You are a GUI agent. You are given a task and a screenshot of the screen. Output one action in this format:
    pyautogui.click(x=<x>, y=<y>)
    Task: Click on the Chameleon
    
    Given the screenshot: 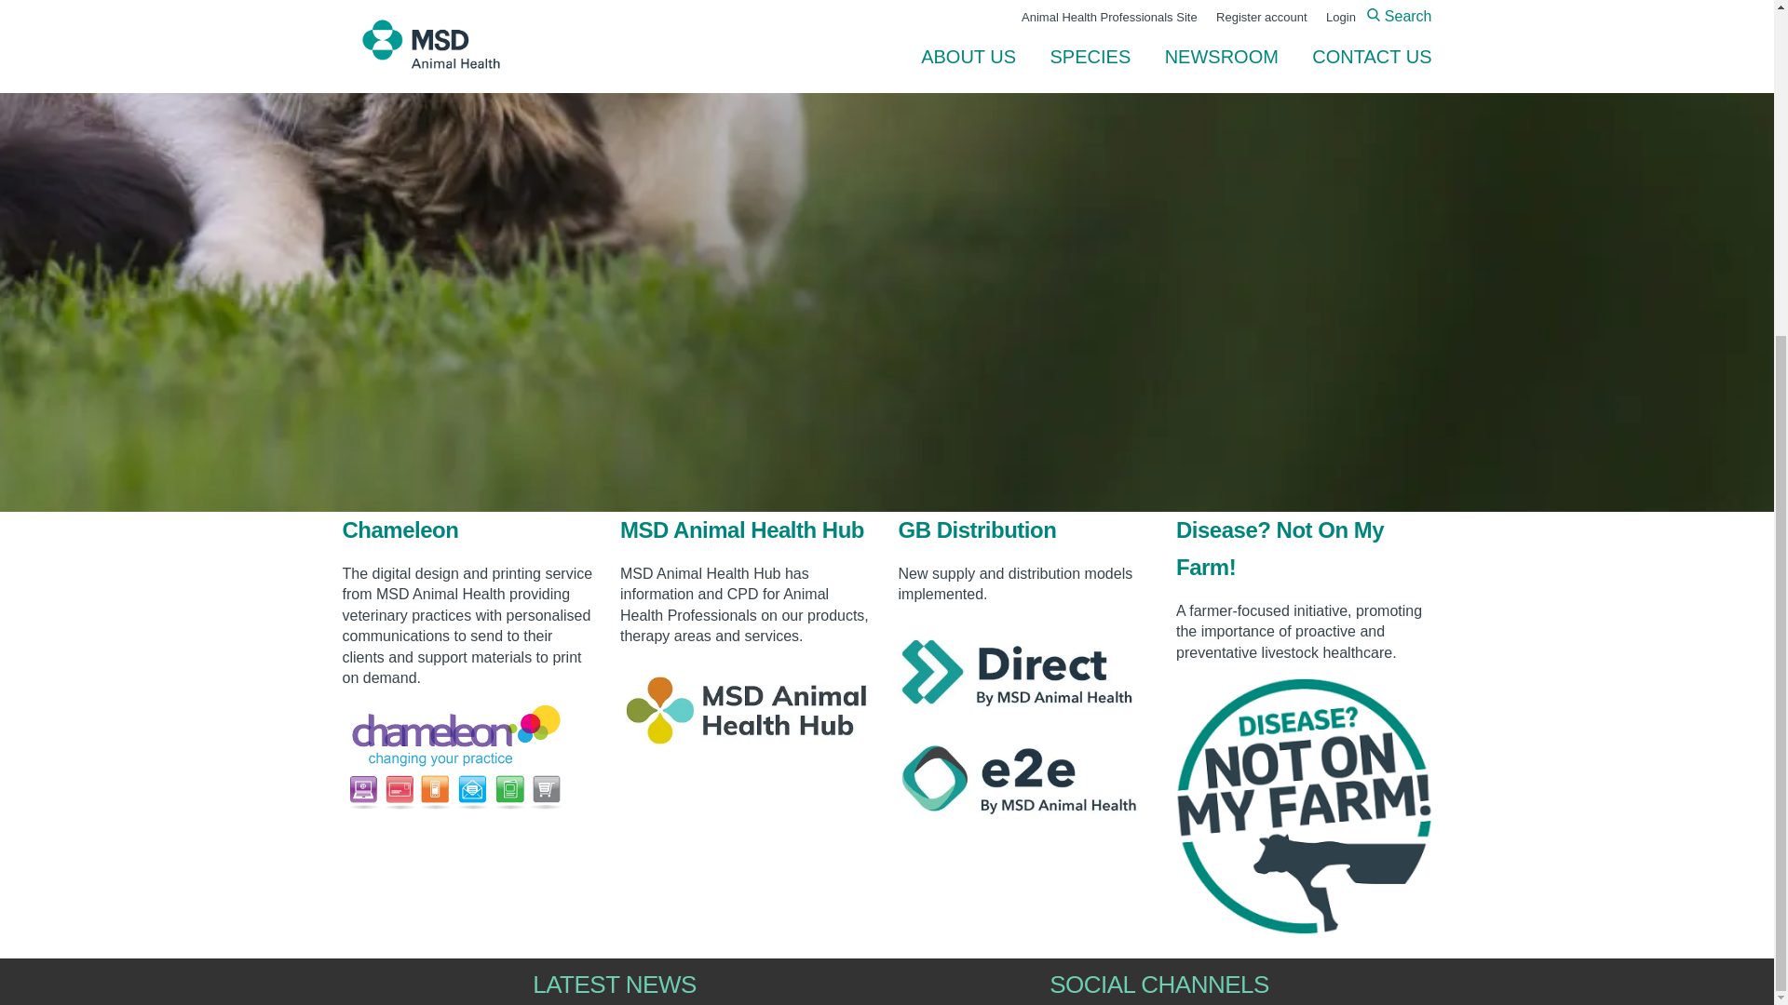 What is the action you would take?
    pyautogui.click(x=400, y=530)
    